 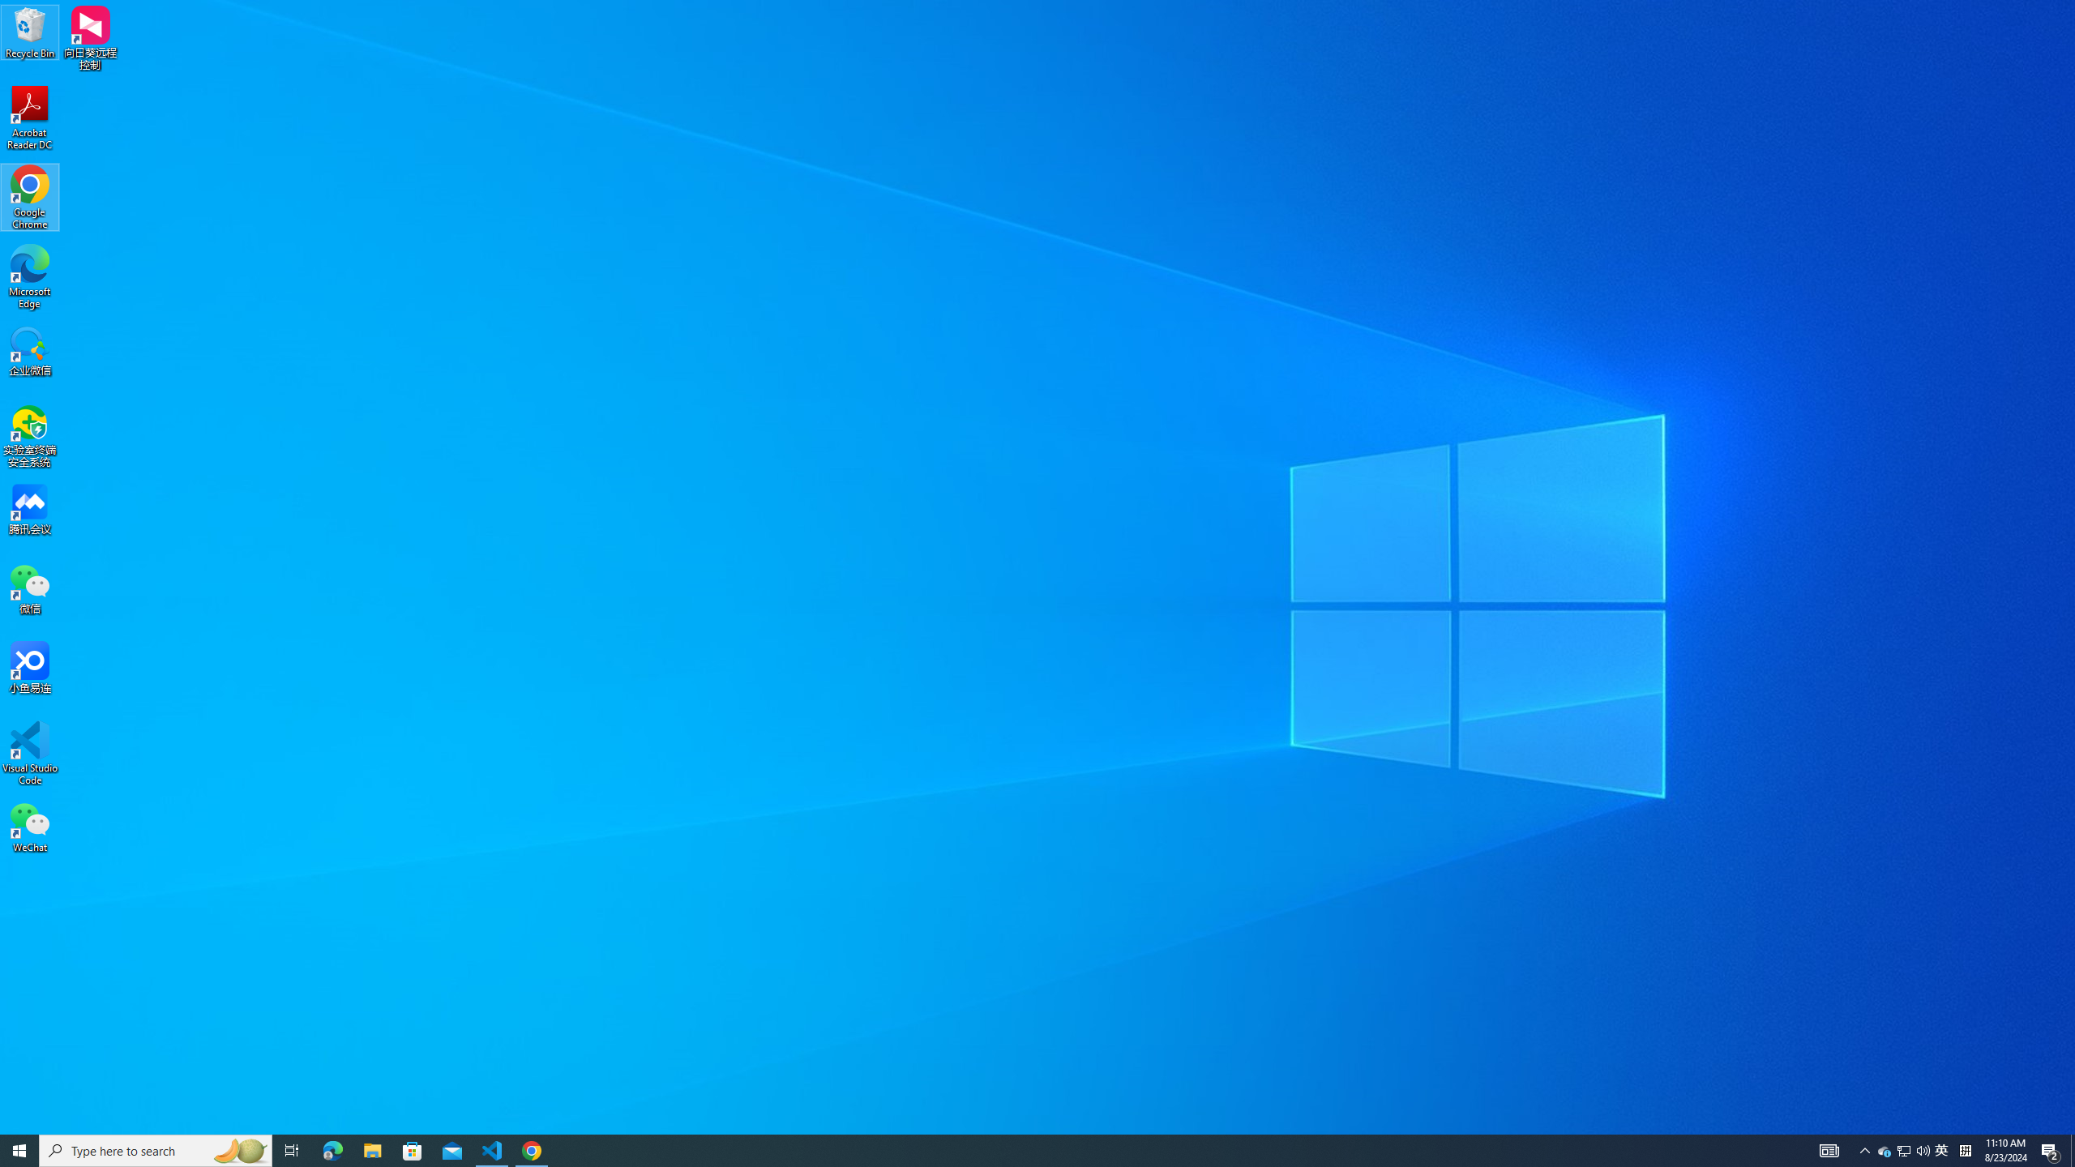 I want to click on Acrobat Reader DC, so click(x=30, y=118).